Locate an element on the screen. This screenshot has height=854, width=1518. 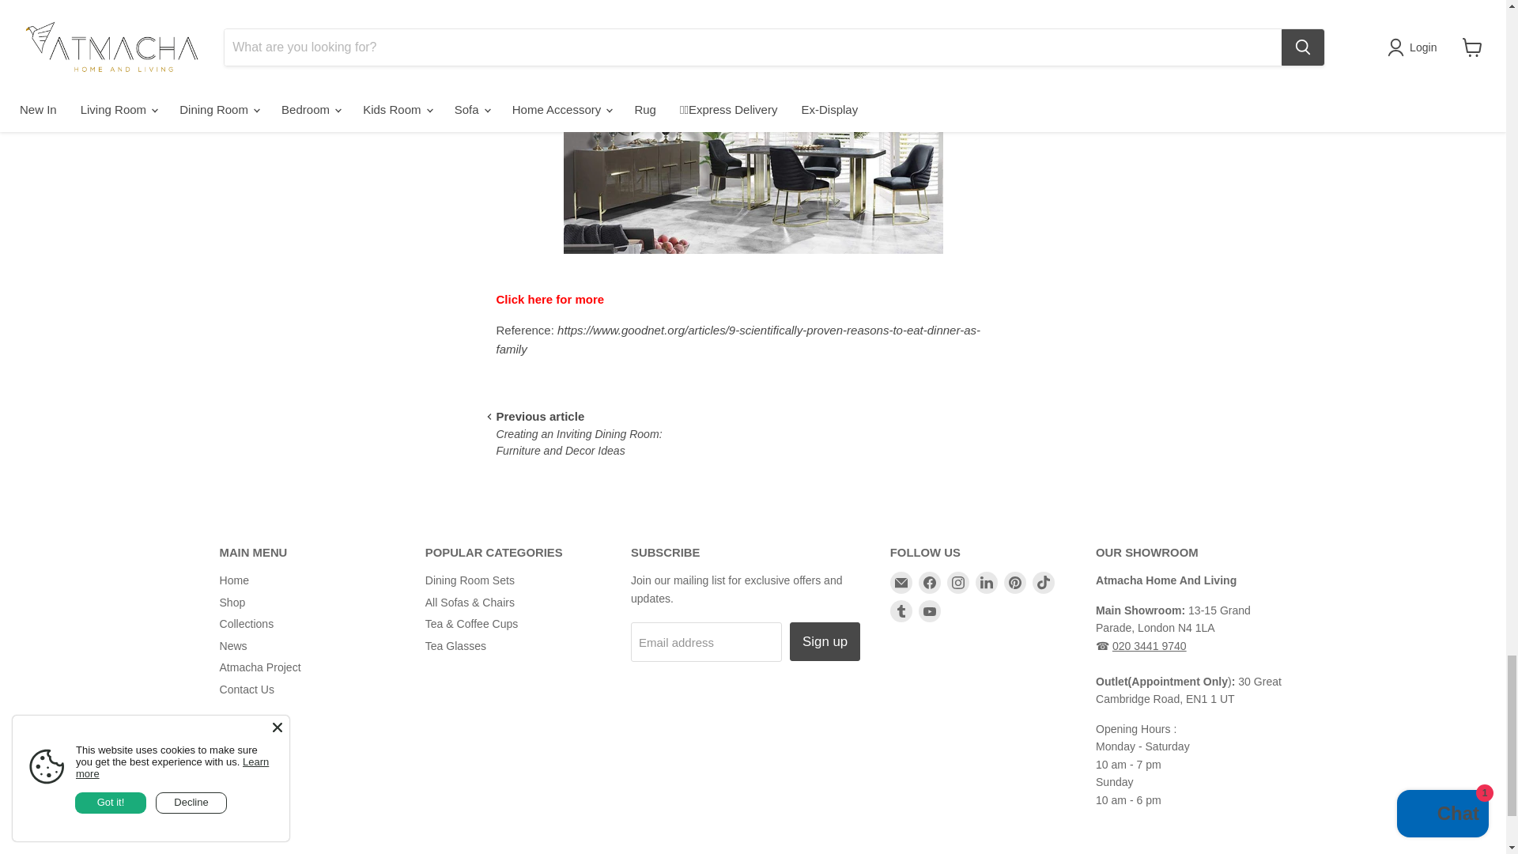
Pinterest is located at coordinates (1014, 582).